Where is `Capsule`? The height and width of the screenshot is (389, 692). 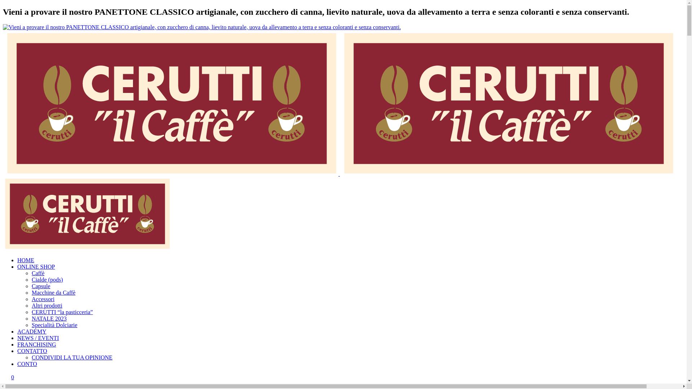 Capsule is located at coordinates (41, 286).